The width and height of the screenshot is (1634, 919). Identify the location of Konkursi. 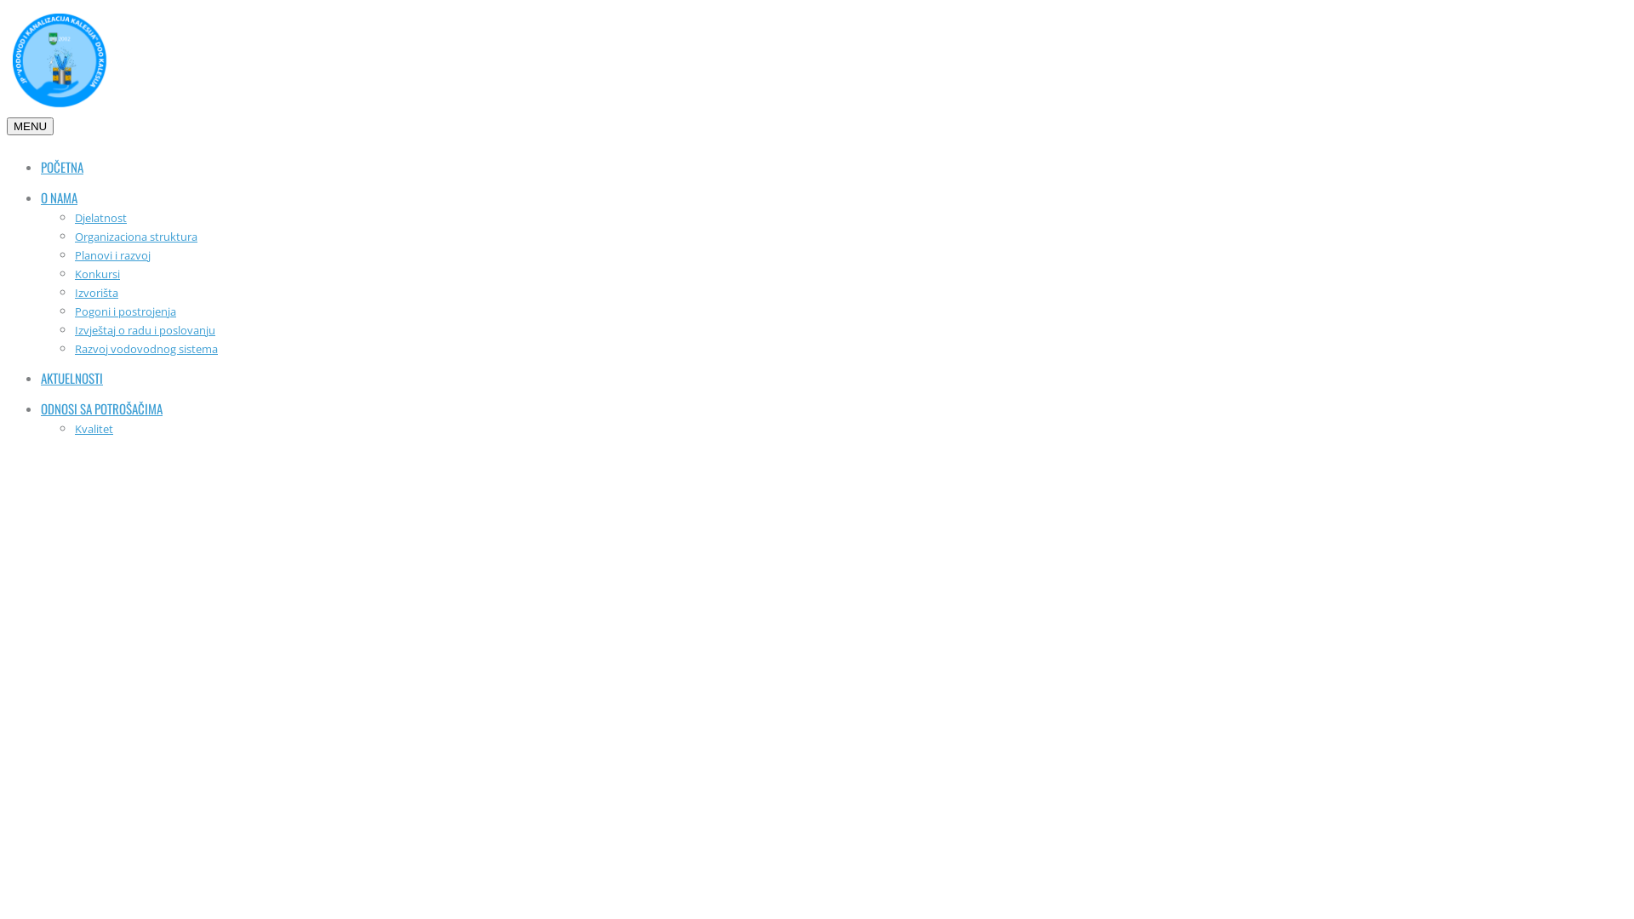
(97, 274).